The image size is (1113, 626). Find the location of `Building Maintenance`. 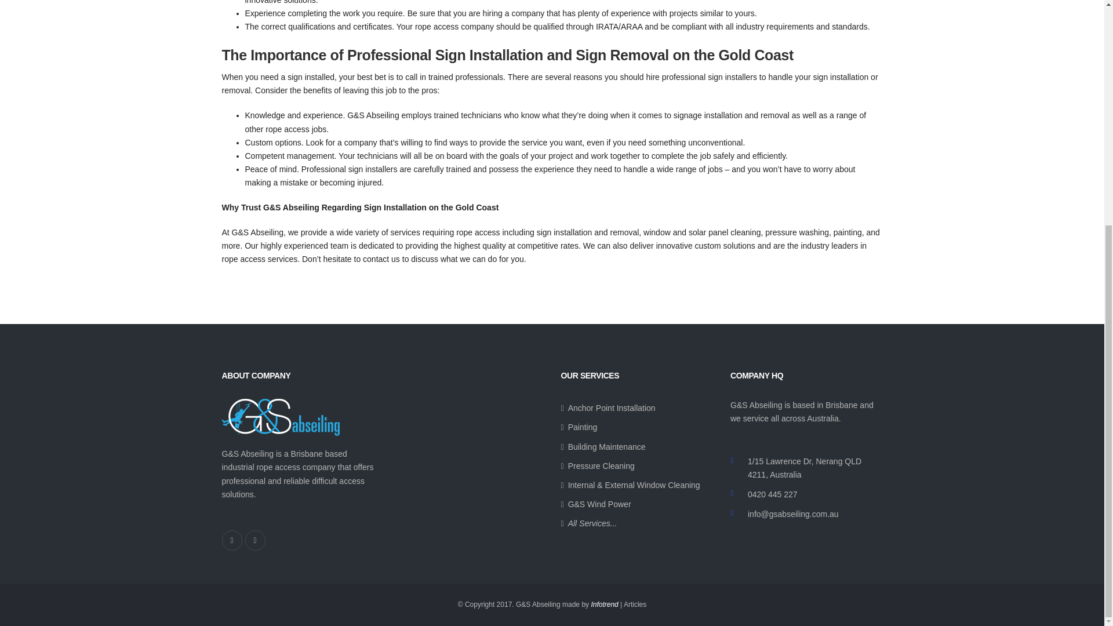

Building Maintenance is located at coordinates (603, 447).